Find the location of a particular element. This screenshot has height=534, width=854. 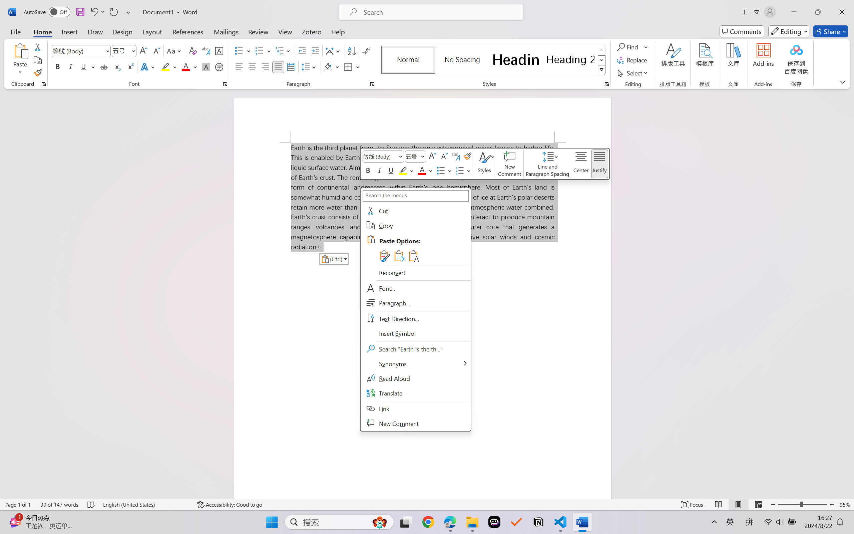

Center is located at coordinates (252, 67).